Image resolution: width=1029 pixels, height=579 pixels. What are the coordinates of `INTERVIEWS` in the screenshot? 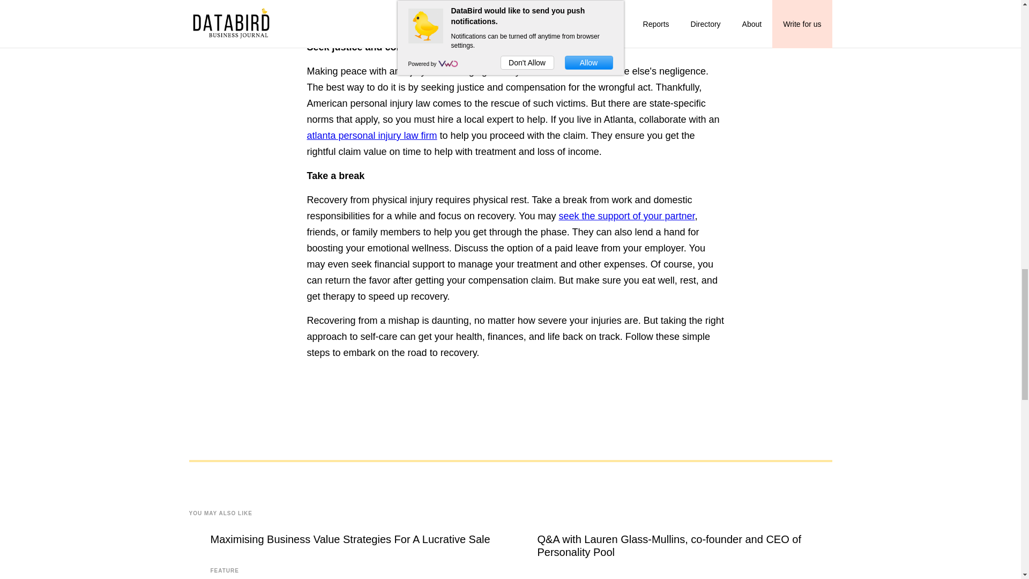 It's located at (556, 577).